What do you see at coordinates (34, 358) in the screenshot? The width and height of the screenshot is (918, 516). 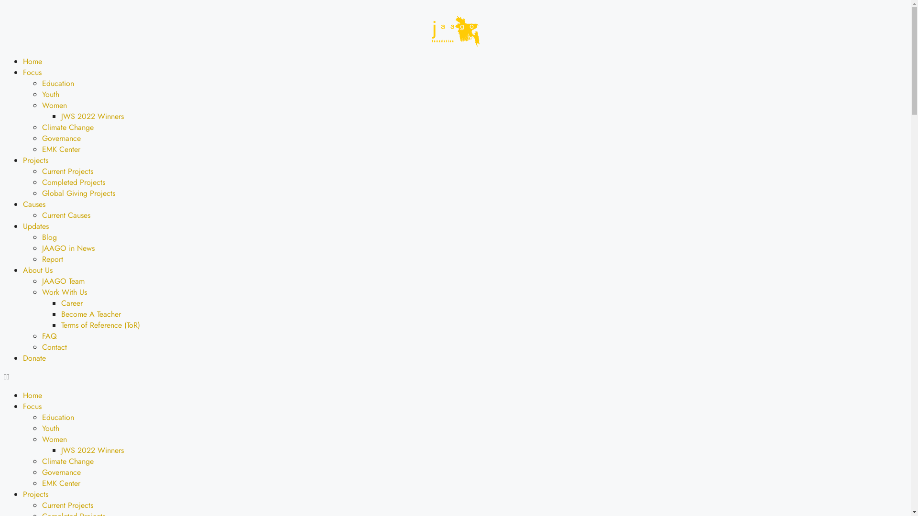 I see `Donate` at bounding box center [34, 358].